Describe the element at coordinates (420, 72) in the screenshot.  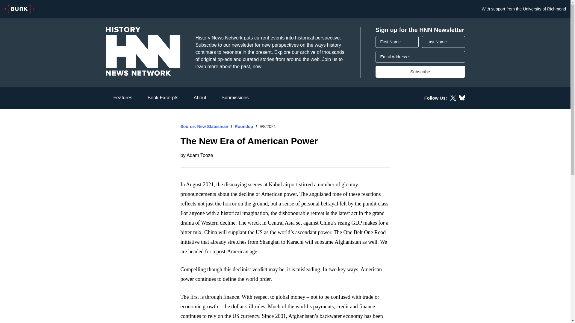
I see `Subscribe` at that location.